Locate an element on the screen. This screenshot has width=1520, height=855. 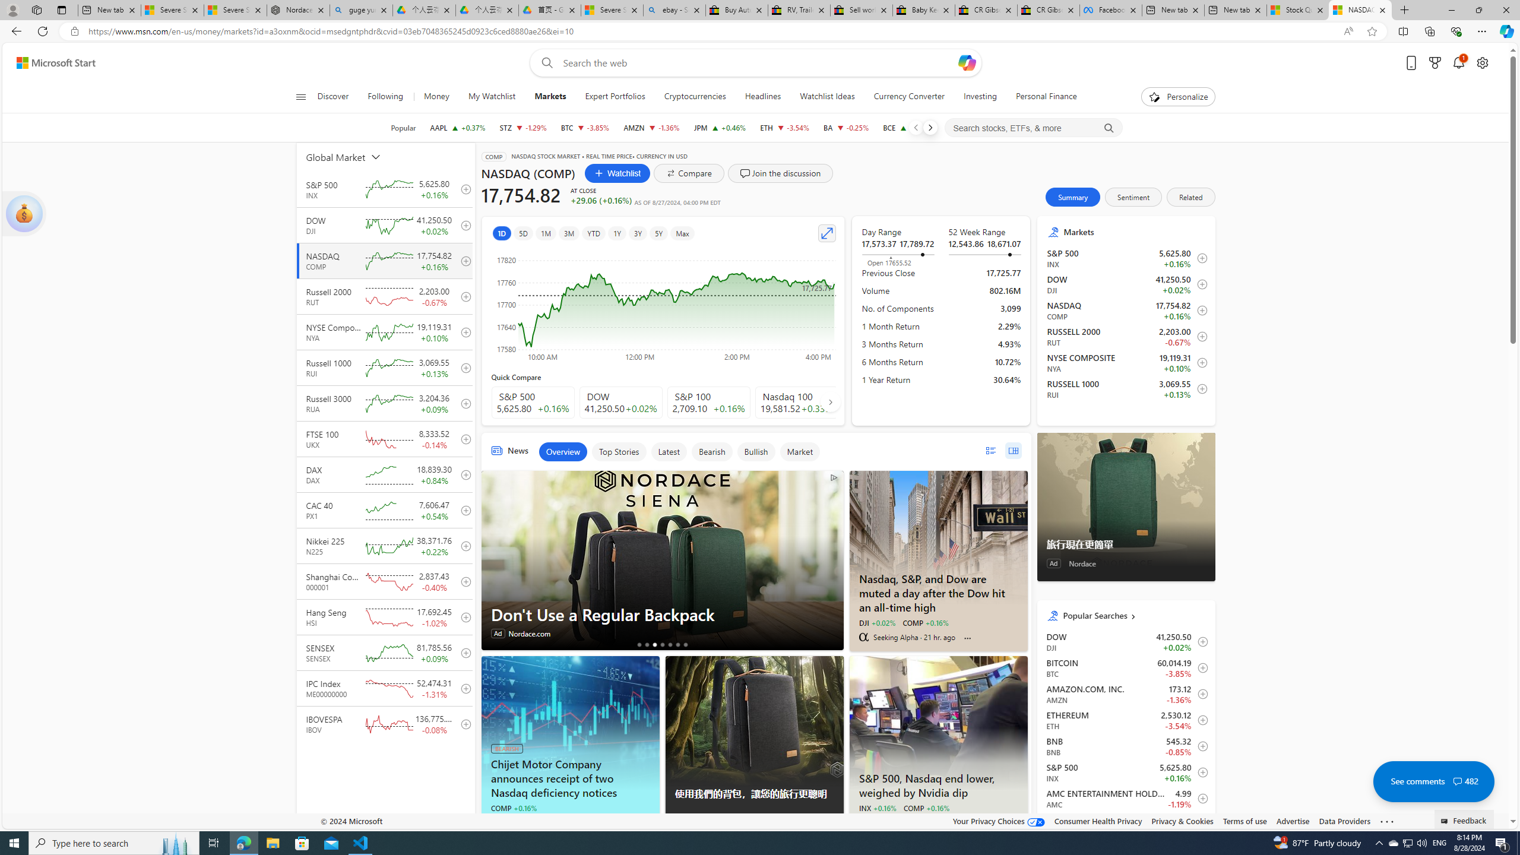
Don't Use a Regular Backpack is located at coordinates (661, 559).